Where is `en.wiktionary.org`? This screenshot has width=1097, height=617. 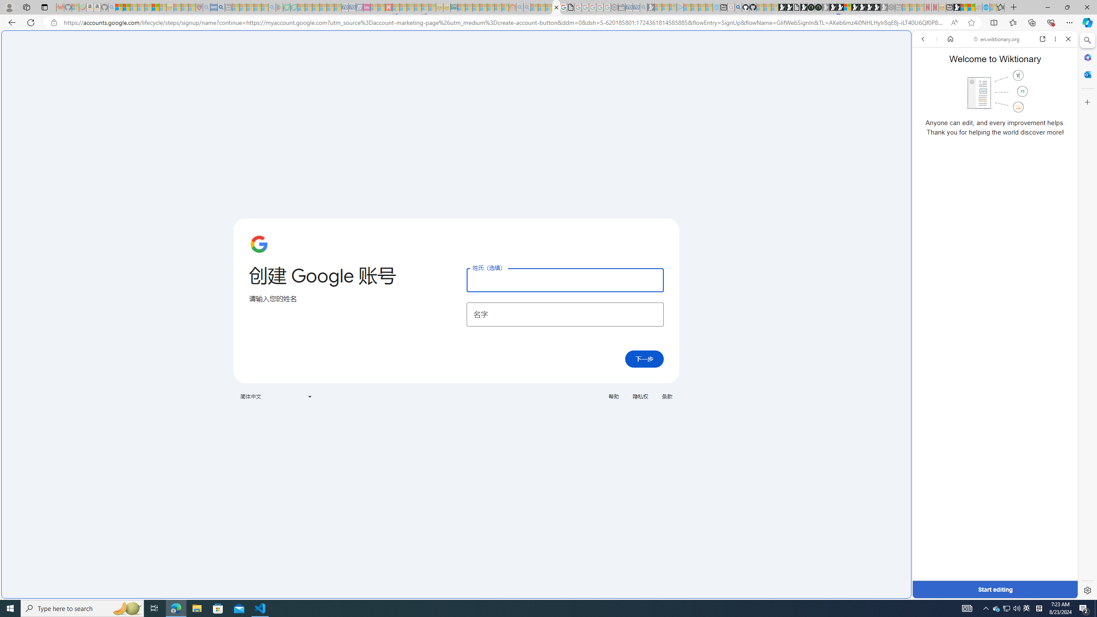
en.wiktionary.org is located at coordinates (997, 39).